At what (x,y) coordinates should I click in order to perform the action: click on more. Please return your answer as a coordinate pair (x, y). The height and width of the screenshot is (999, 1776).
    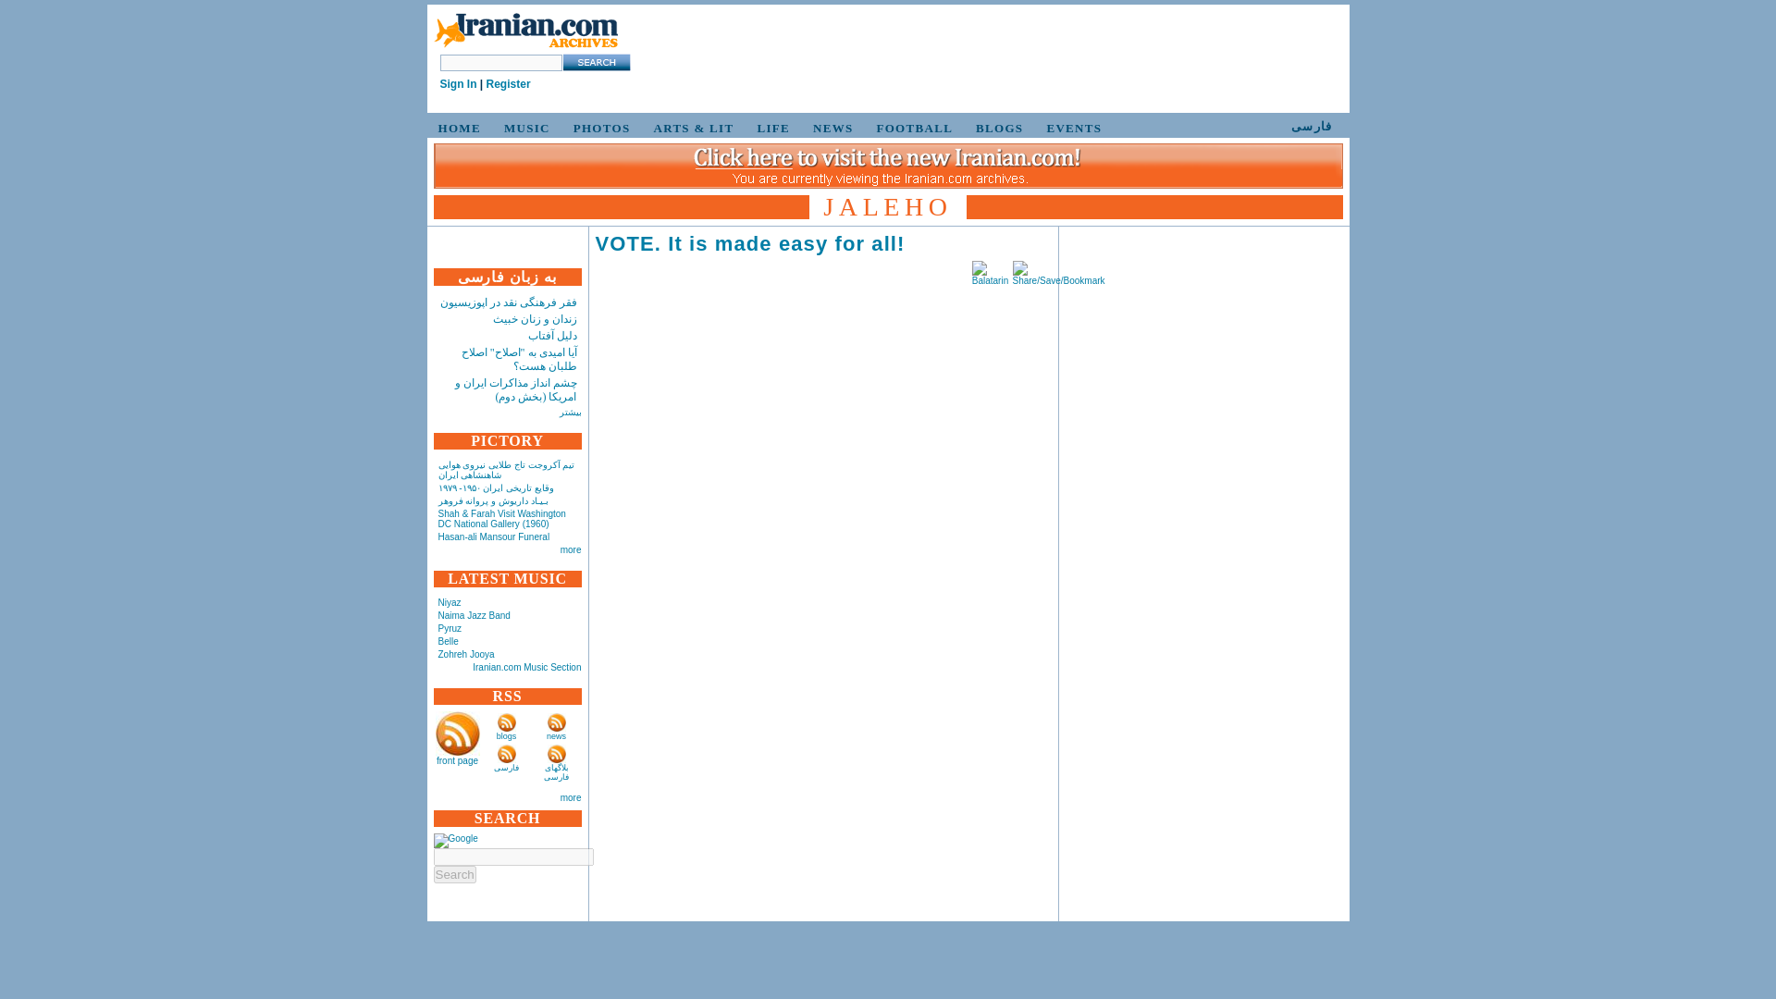
    Looking at the image, I should click on (572, 549).